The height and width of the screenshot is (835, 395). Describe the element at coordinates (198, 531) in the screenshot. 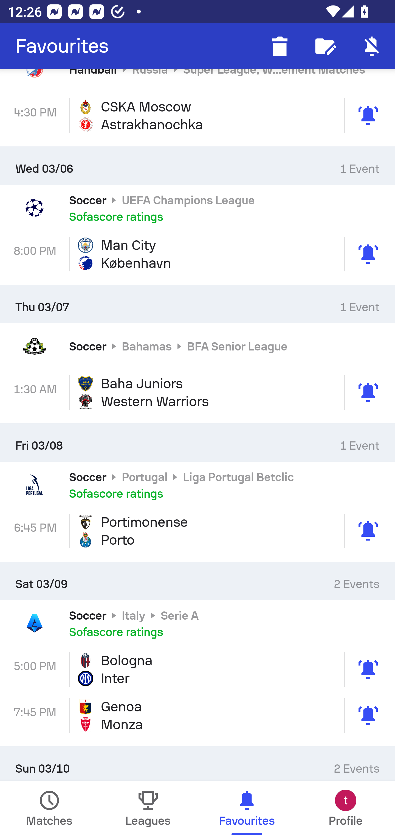

I see `6:45 PM Portimonense Porto` at that location.